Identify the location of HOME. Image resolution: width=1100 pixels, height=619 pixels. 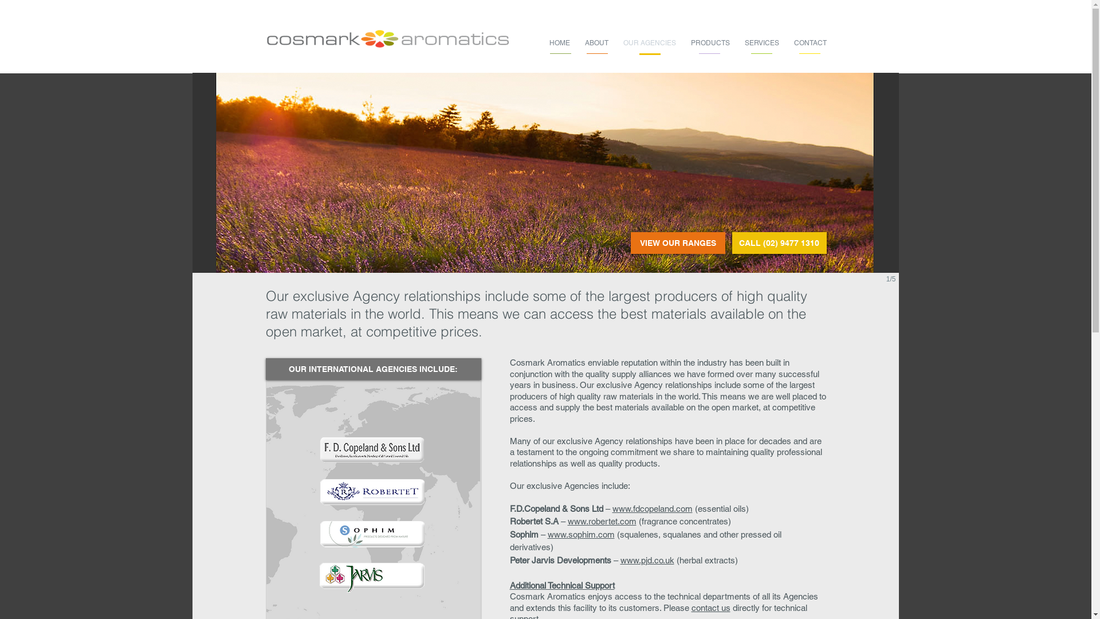
(560, 43).